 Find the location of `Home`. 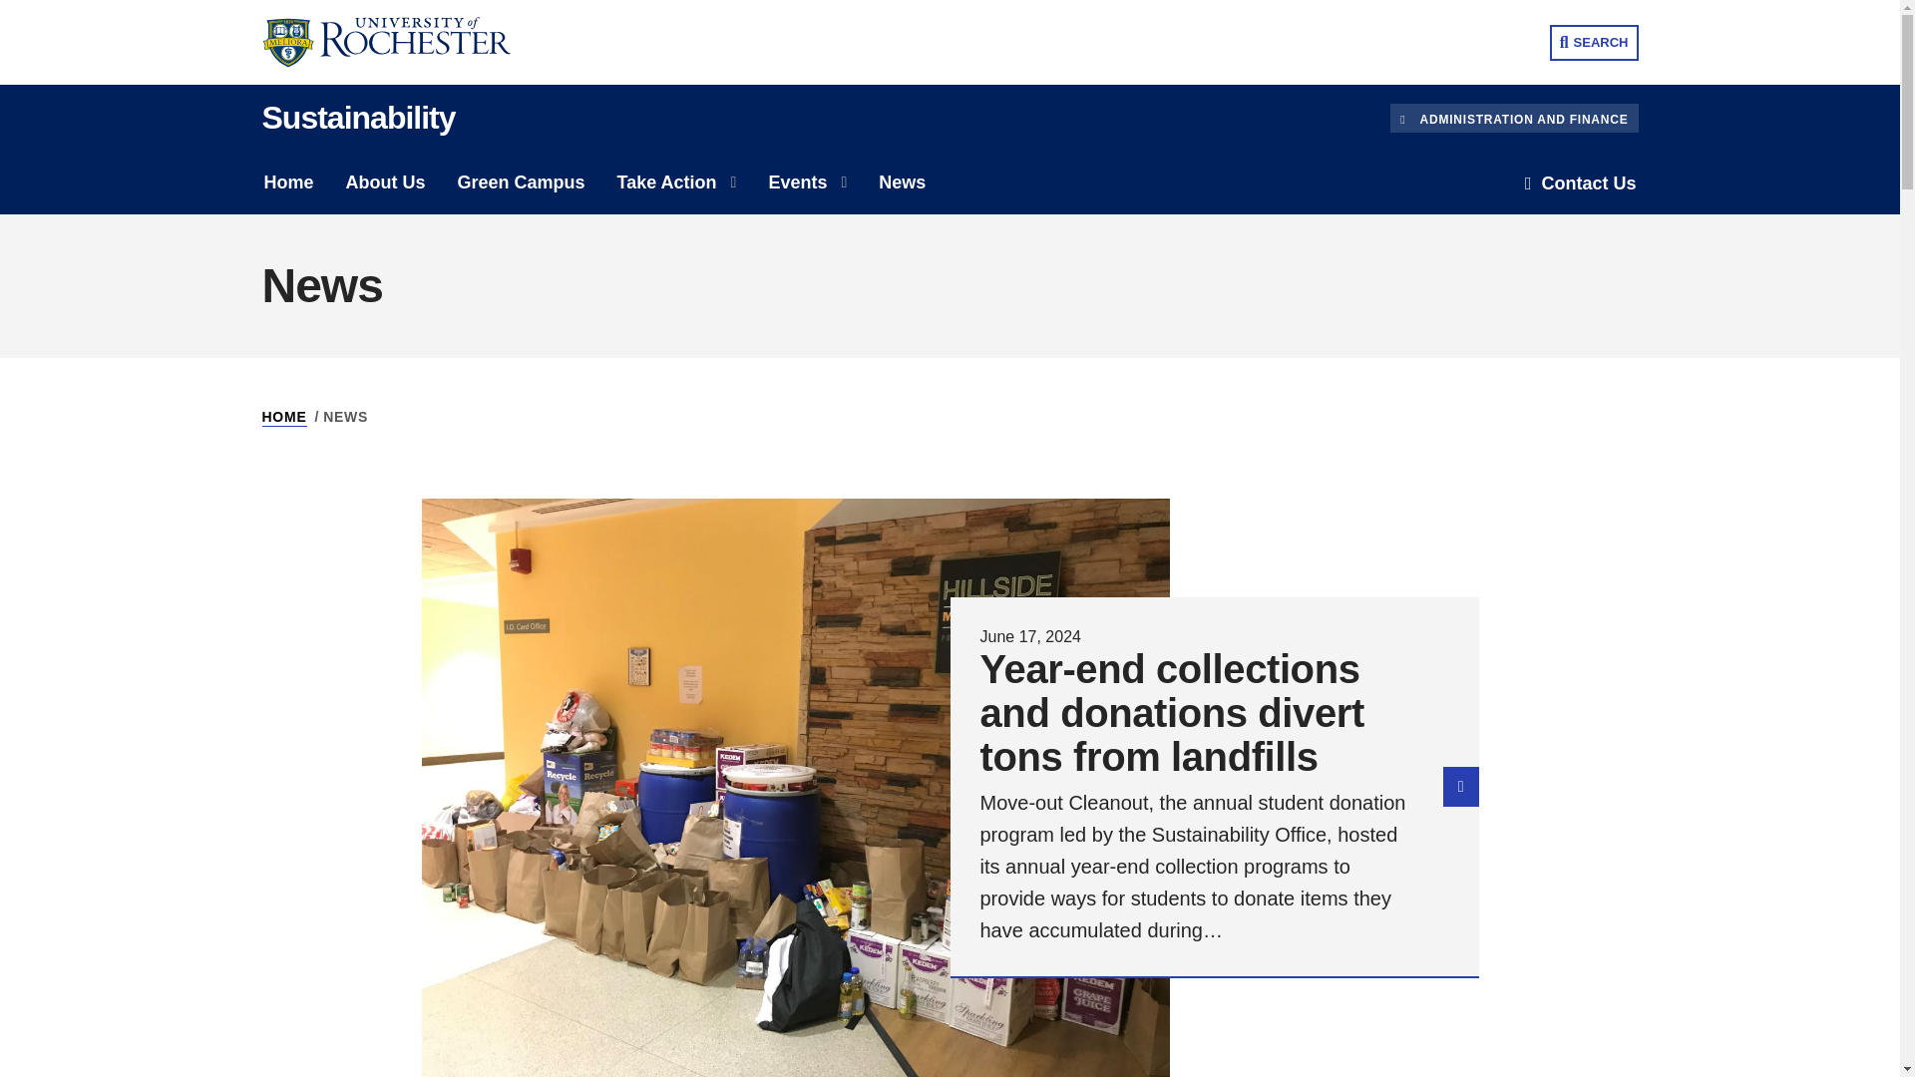

Home is located at coordinates (287, 182).